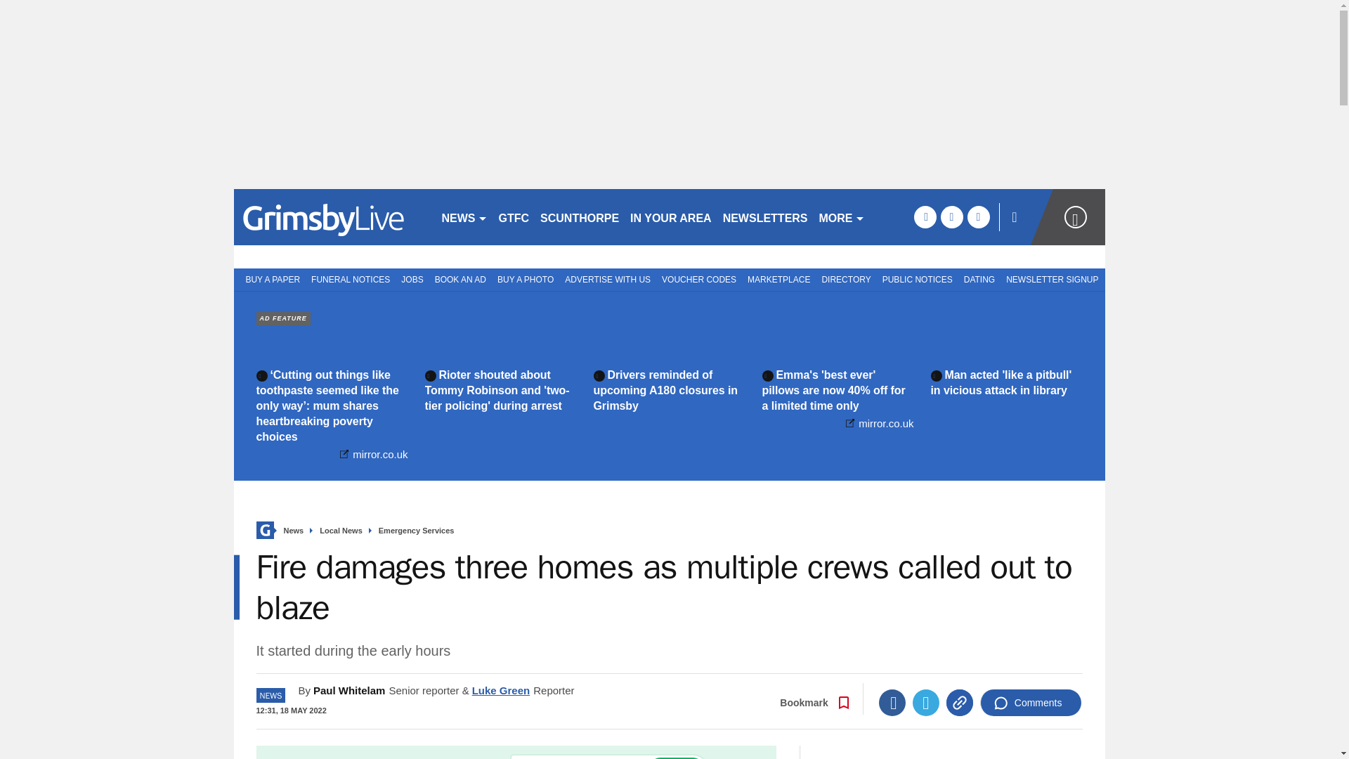 This screenshot has width=1349, height=759. What do you see at coordinates (460, 278) in the screenshot?
I see `BOOK AN AD` at bounding box center [460, 278].